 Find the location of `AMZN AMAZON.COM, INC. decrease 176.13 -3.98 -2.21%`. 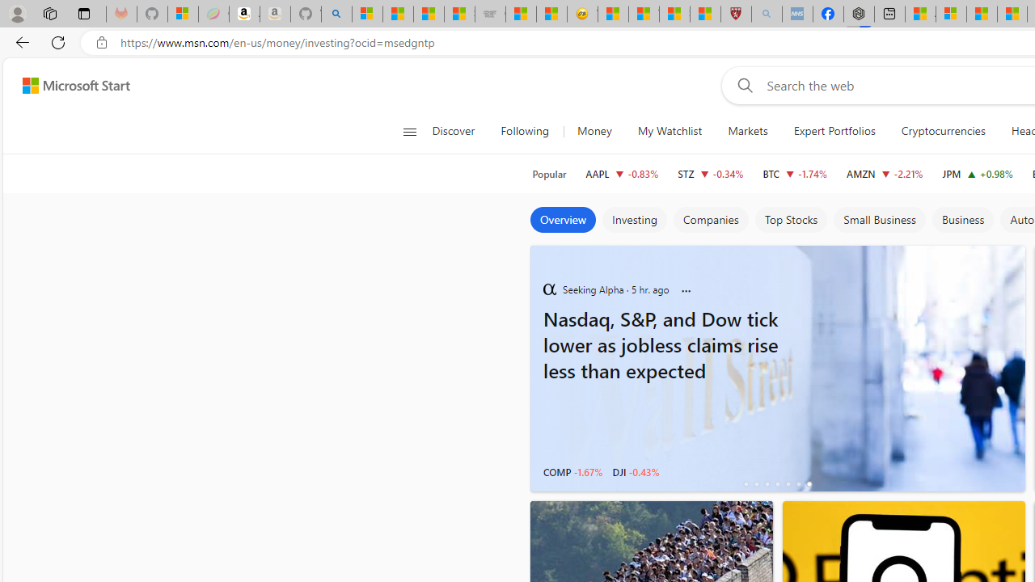

AMZN AMAZON.COM, INC. decrease 176.13 -3.98 -2.21% is located at coordinates (885, 173).